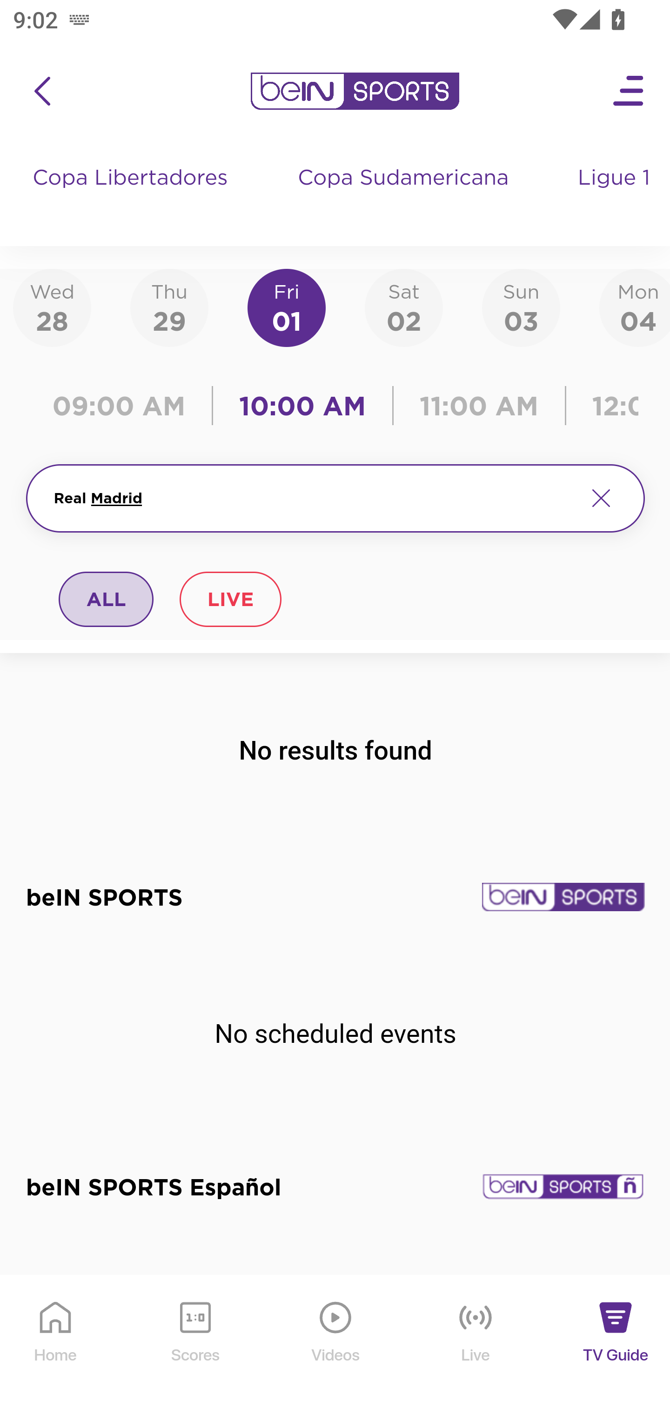  Describe the element at coordinates (403, 307) in the screenshot. I see `Sat02` at that location.